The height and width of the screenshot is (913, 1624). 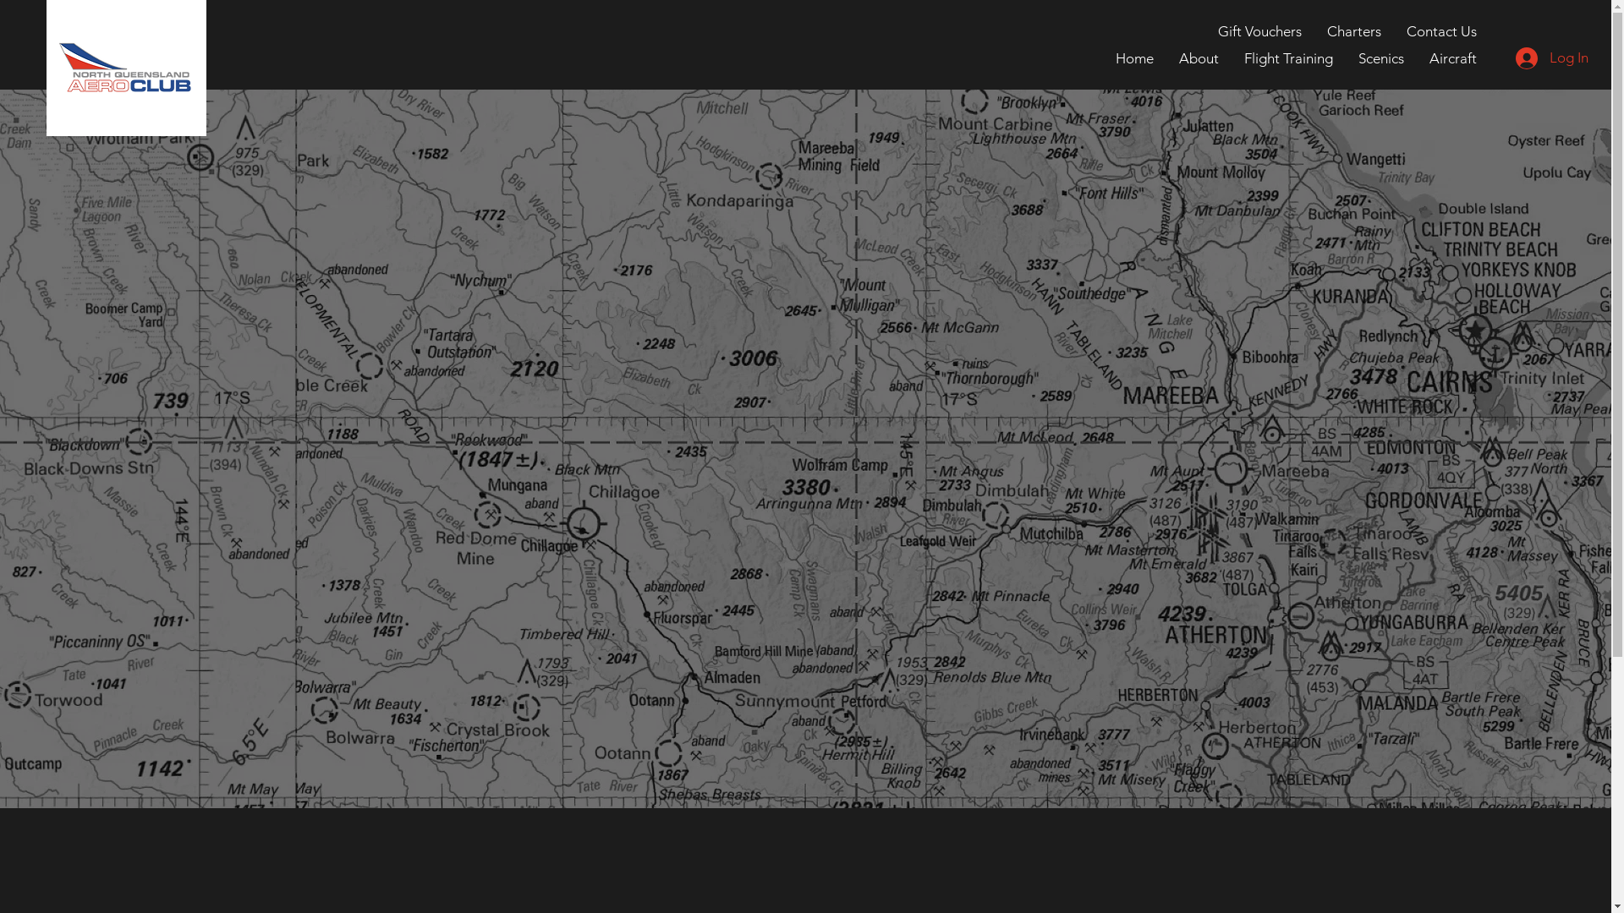 What do you see at coordinates (1135, 58) in the screenshot?
I see `Home` at bounding box center [1135, 58].